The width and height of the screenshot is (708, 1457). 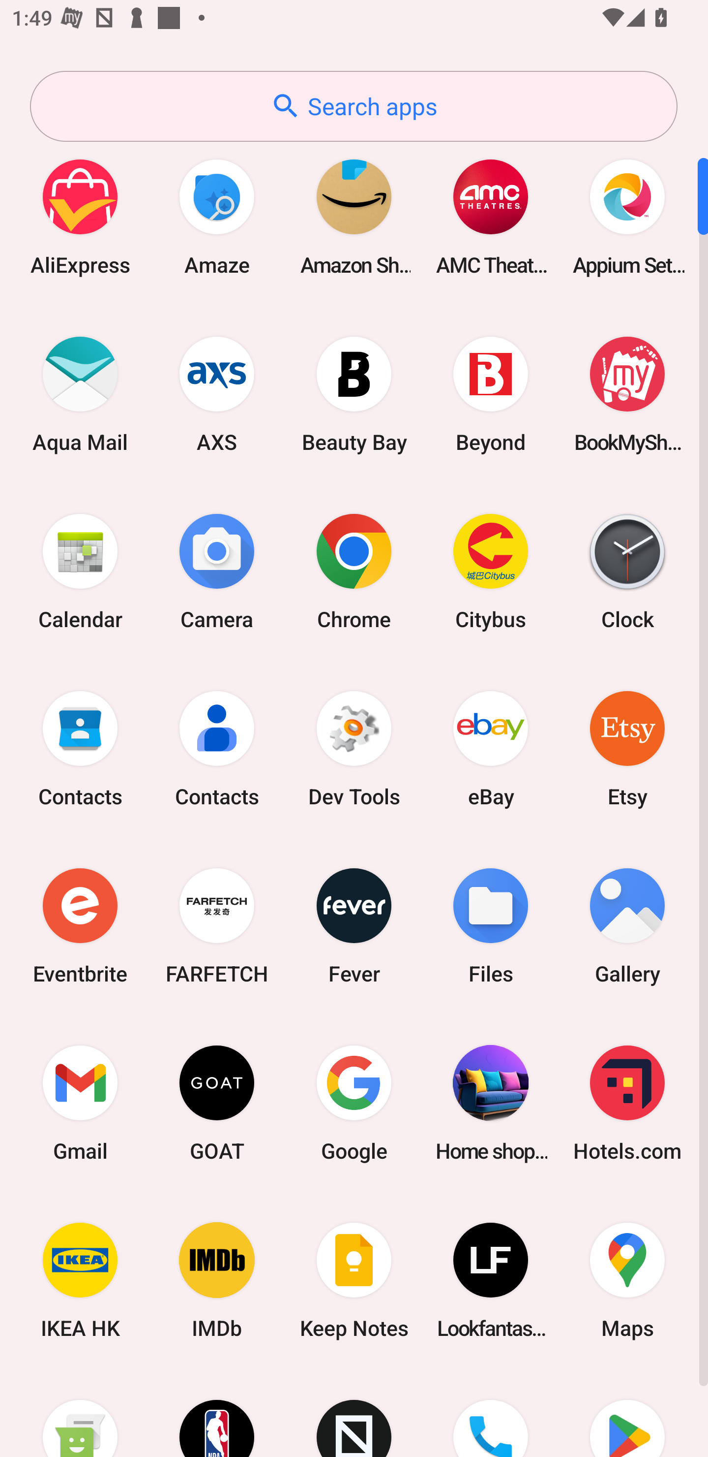 What do you see at coordinates (80, 1281) in the screenshot?
I see `IKEA HK` at bounding box center [80, 1281].